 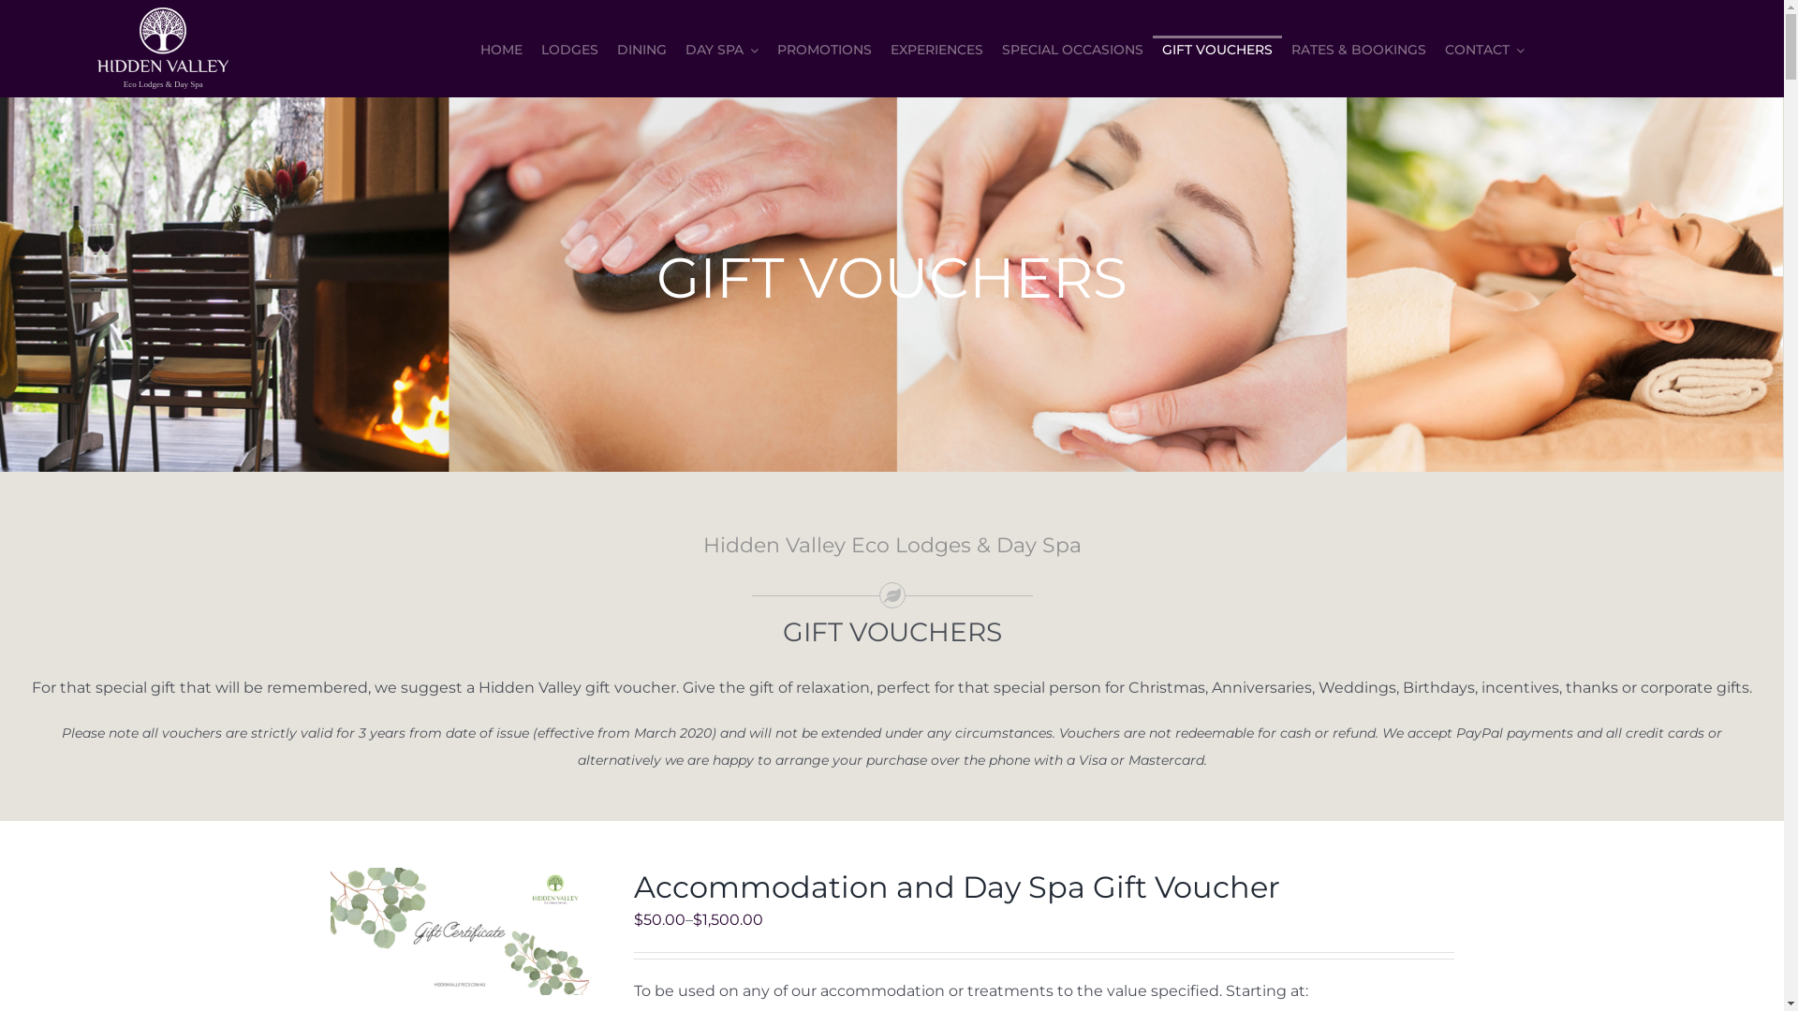 I want to click on PROMOTIONS, so click(x=824, y=49).